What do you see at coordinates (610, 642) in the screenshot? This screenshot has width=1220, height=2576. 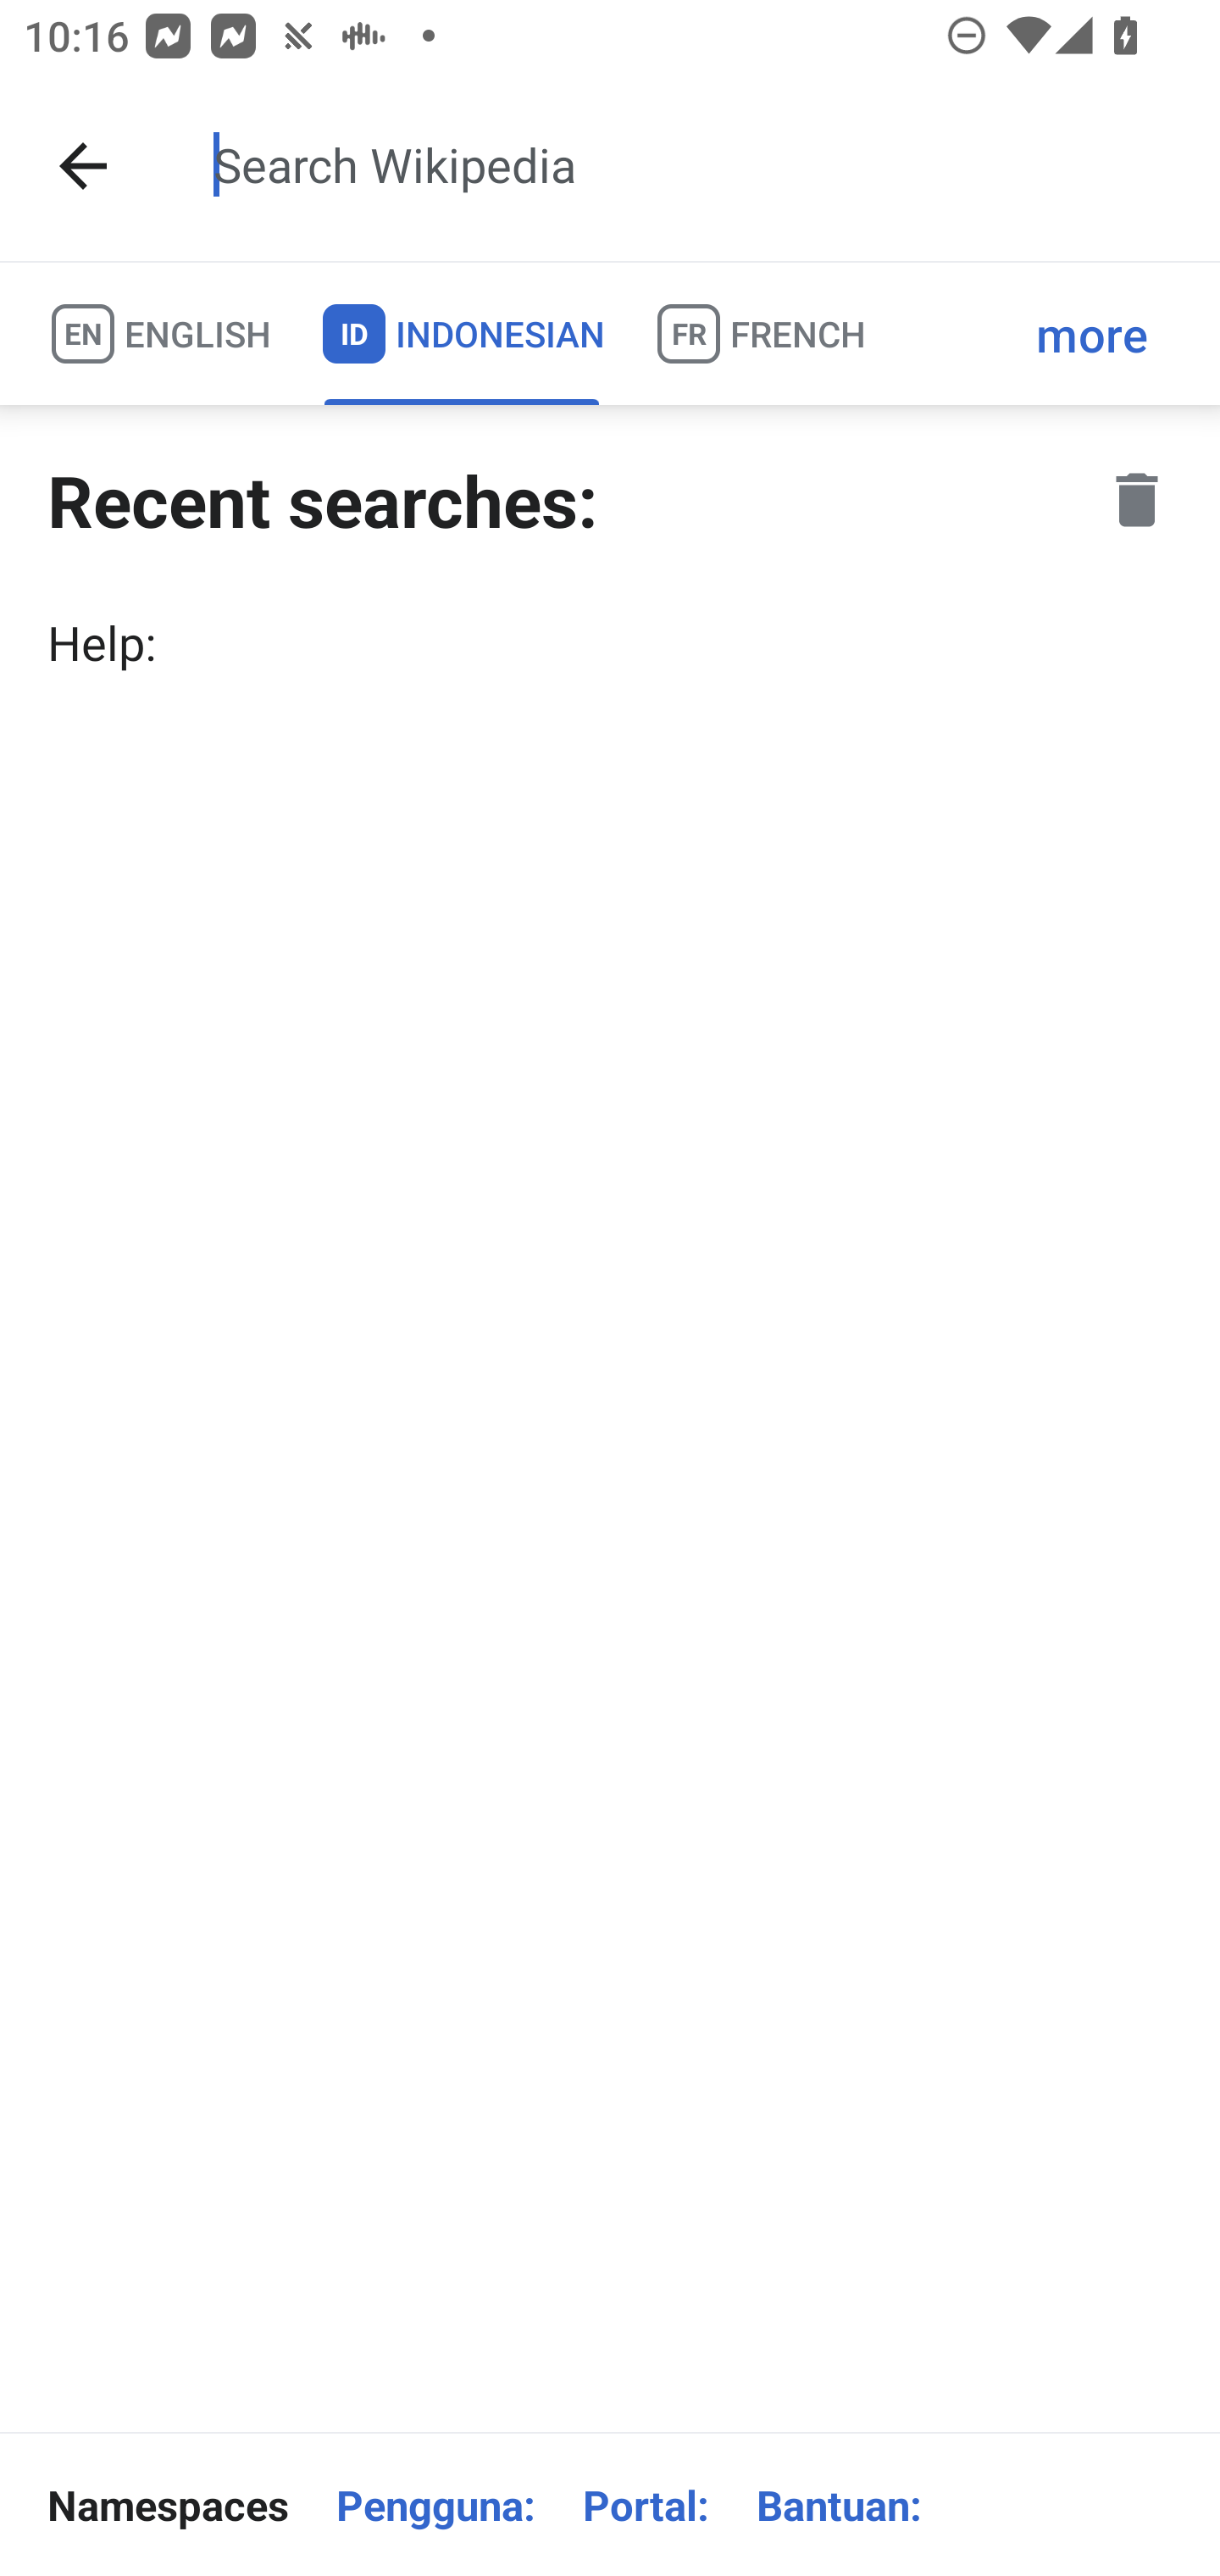 I see `Help:` at bounding box center [610, 642].